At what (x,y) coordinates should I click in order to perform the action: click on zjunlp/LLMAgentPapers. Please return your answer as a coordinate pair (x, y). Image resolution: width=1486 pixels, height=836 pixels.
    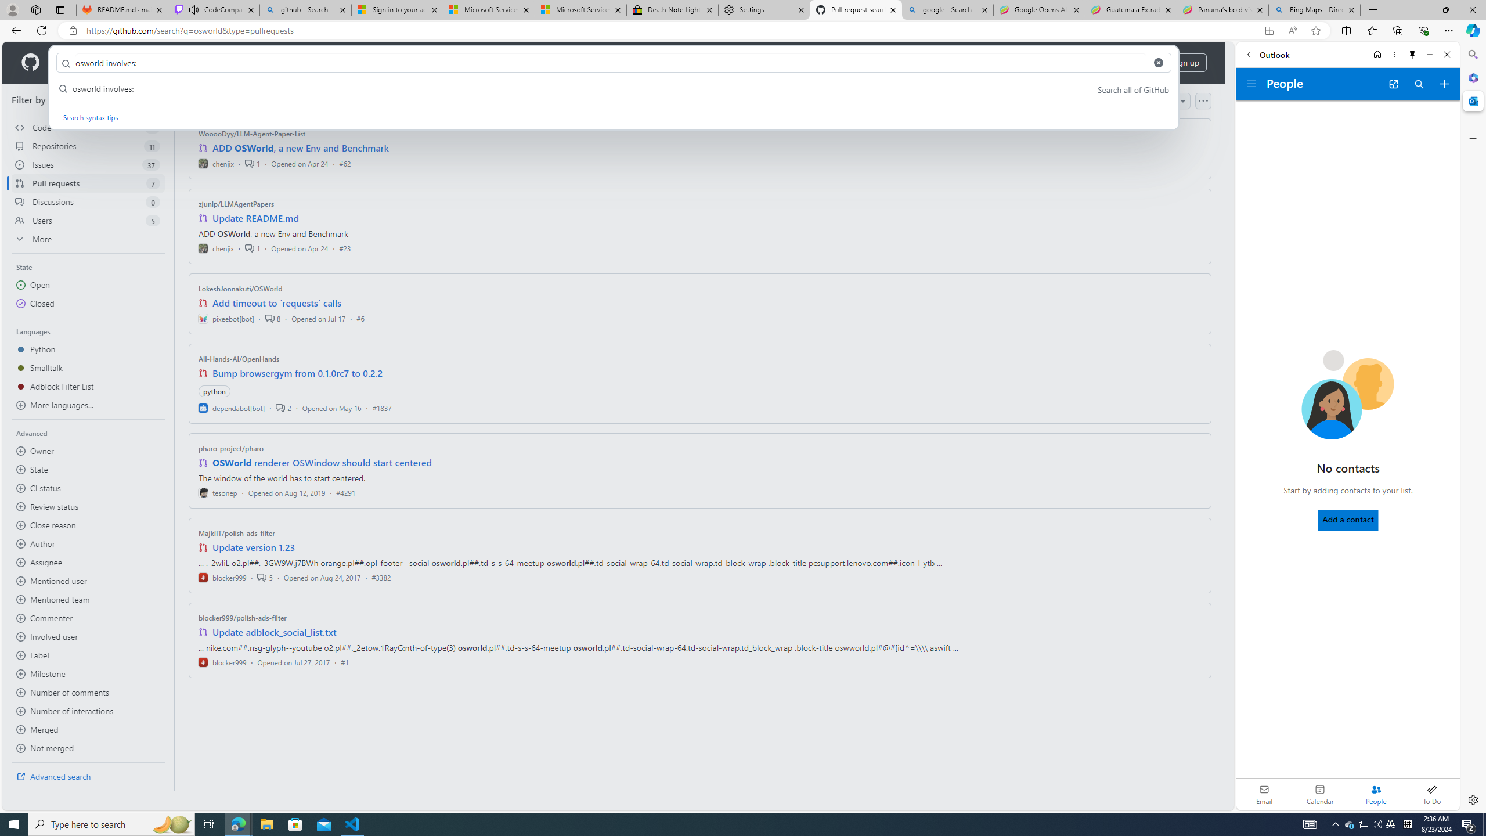
    Looking at the image, I should click on (237, 204).